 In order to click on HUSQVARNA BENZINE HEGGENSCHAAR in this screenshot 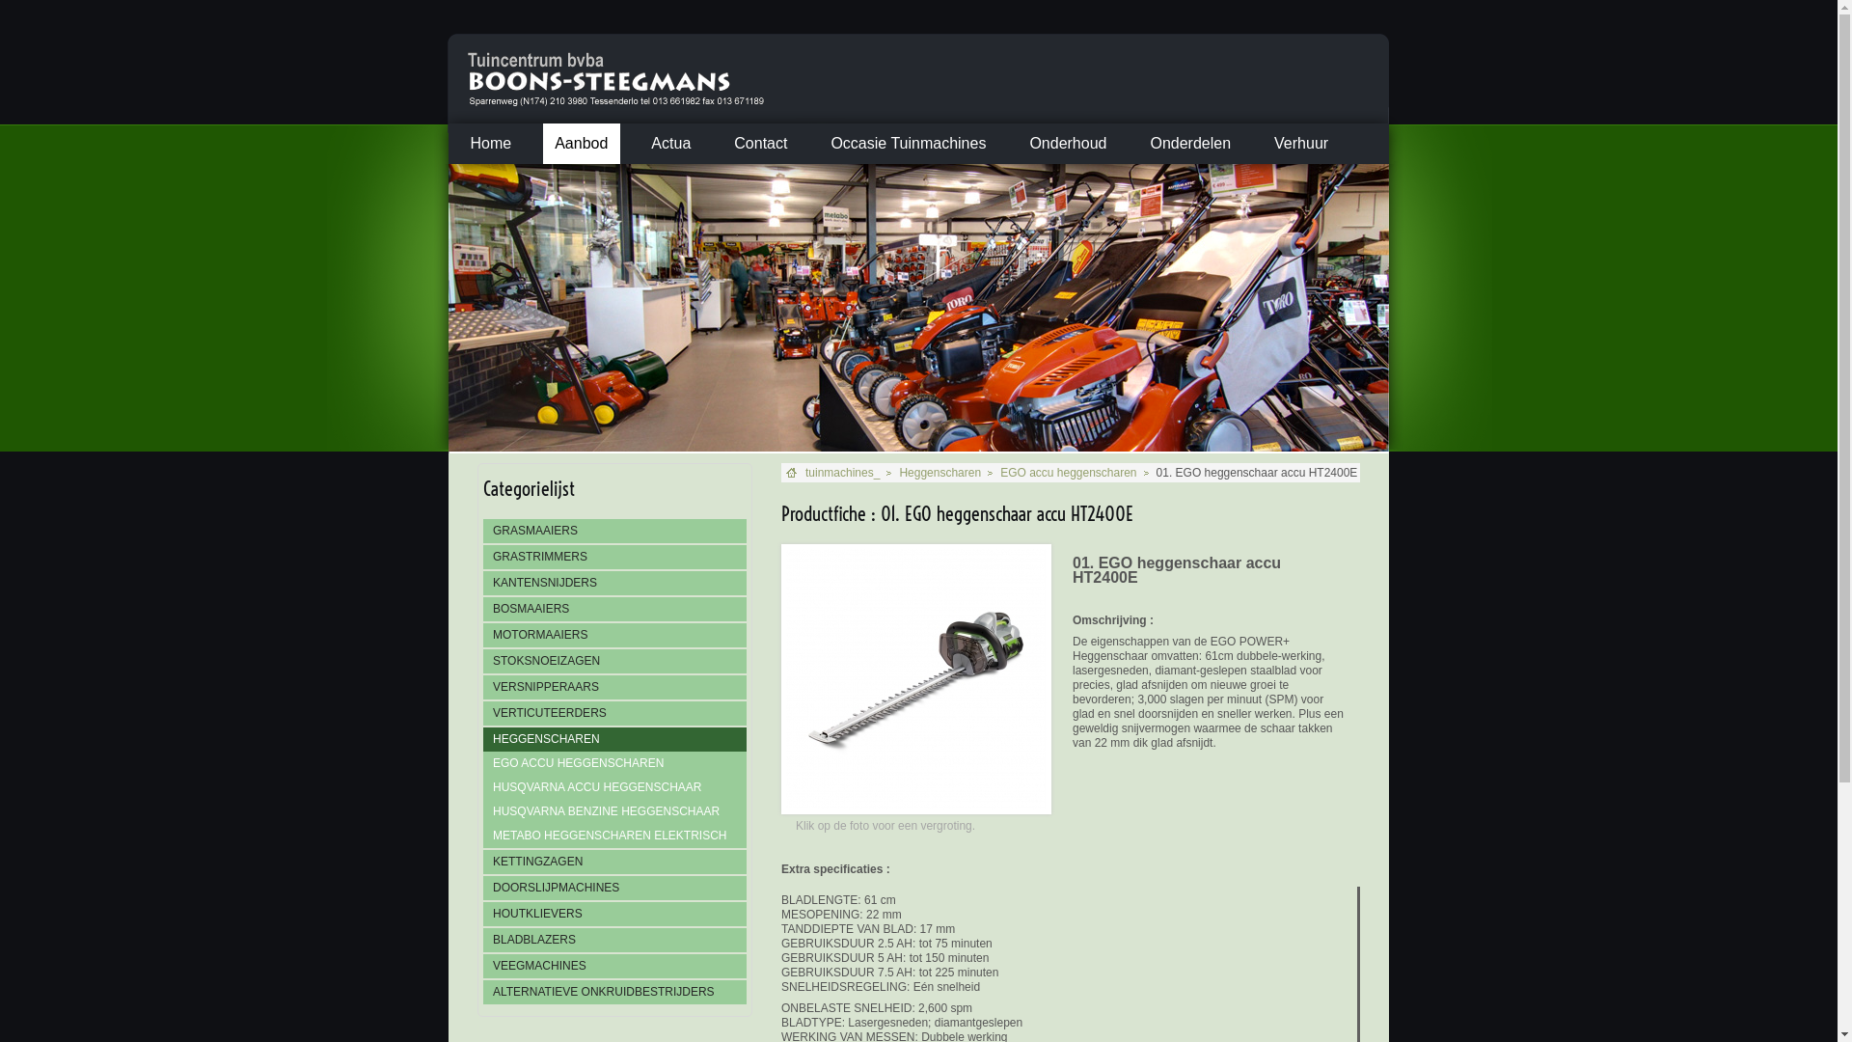, I will do `click(615, 812)`.